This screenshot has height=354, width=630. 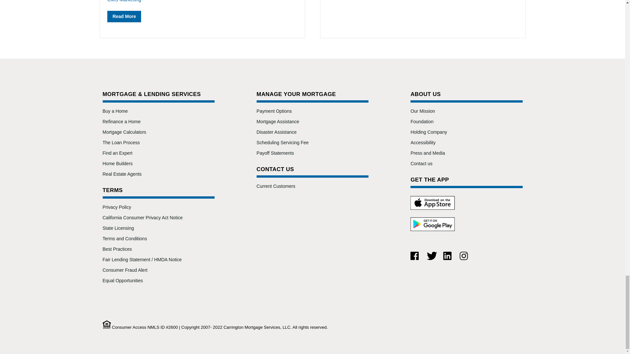 I want to click on Read More, so click(x=124, y=16).